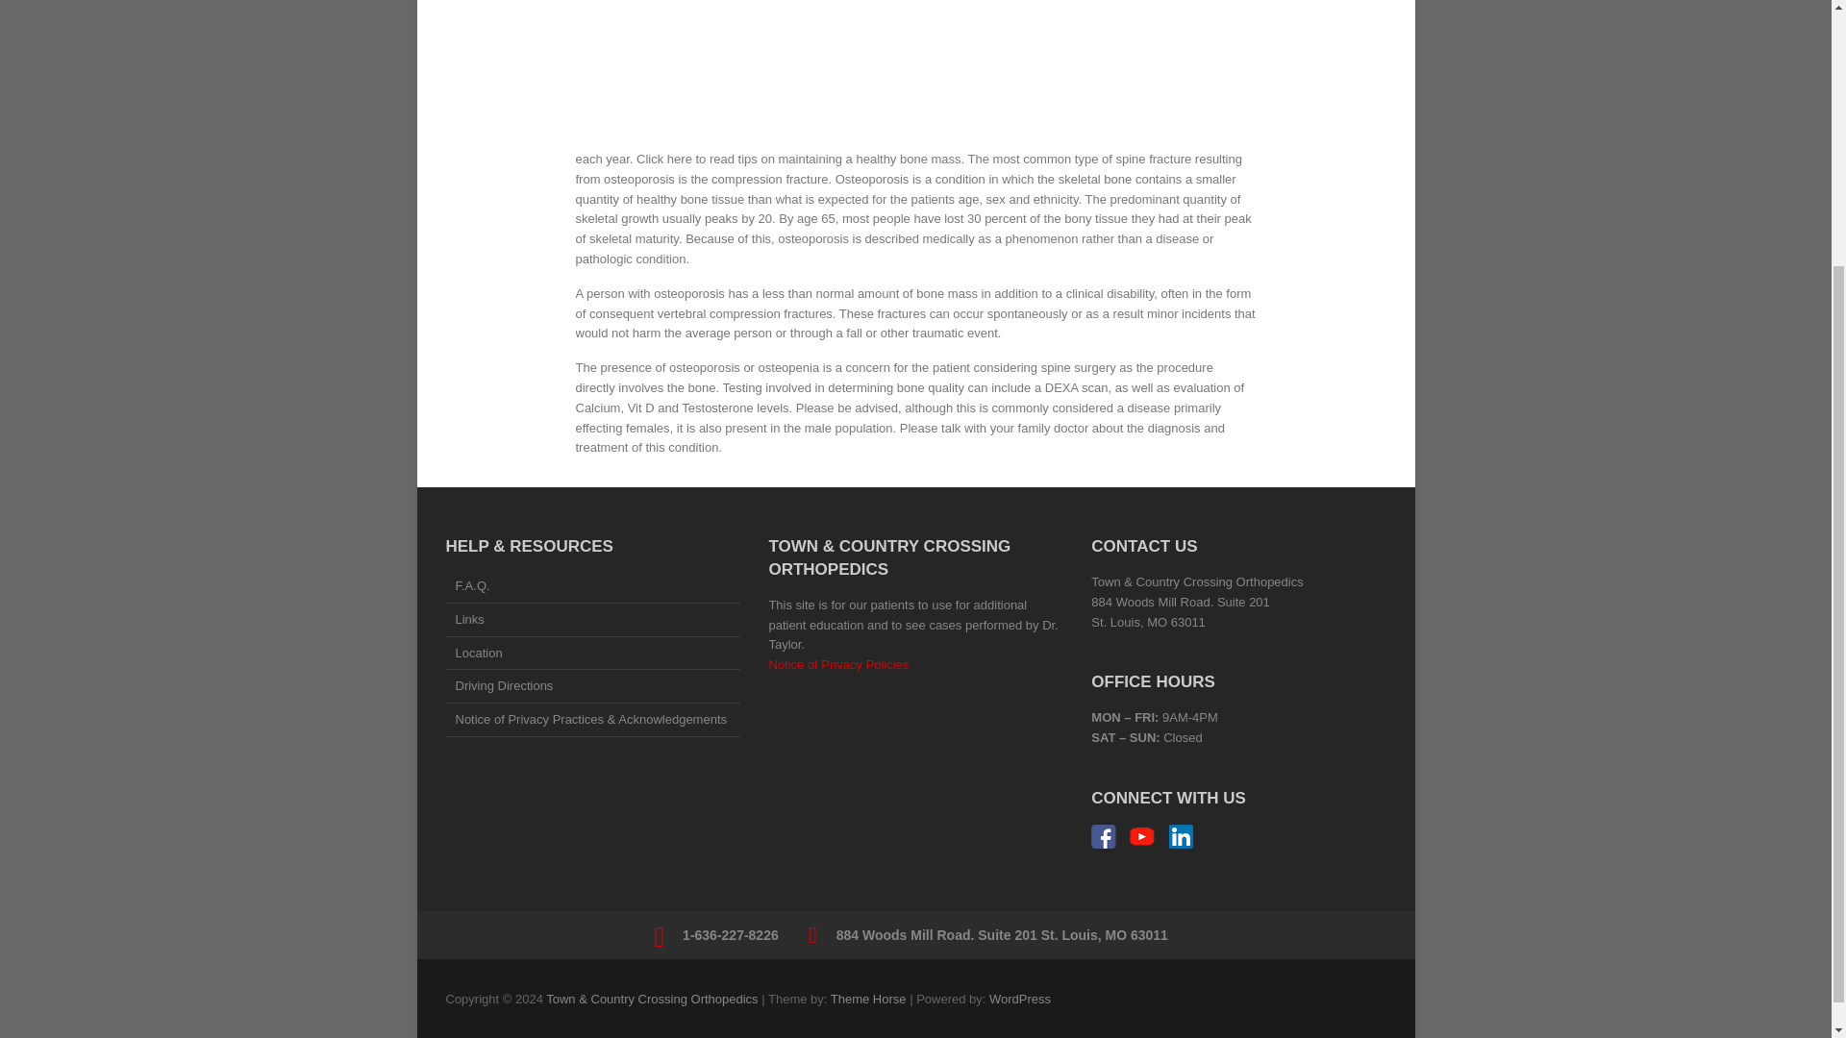 The height and width of the screenshot is (1038, 1846). I want to click on Location, so click(592, 655).